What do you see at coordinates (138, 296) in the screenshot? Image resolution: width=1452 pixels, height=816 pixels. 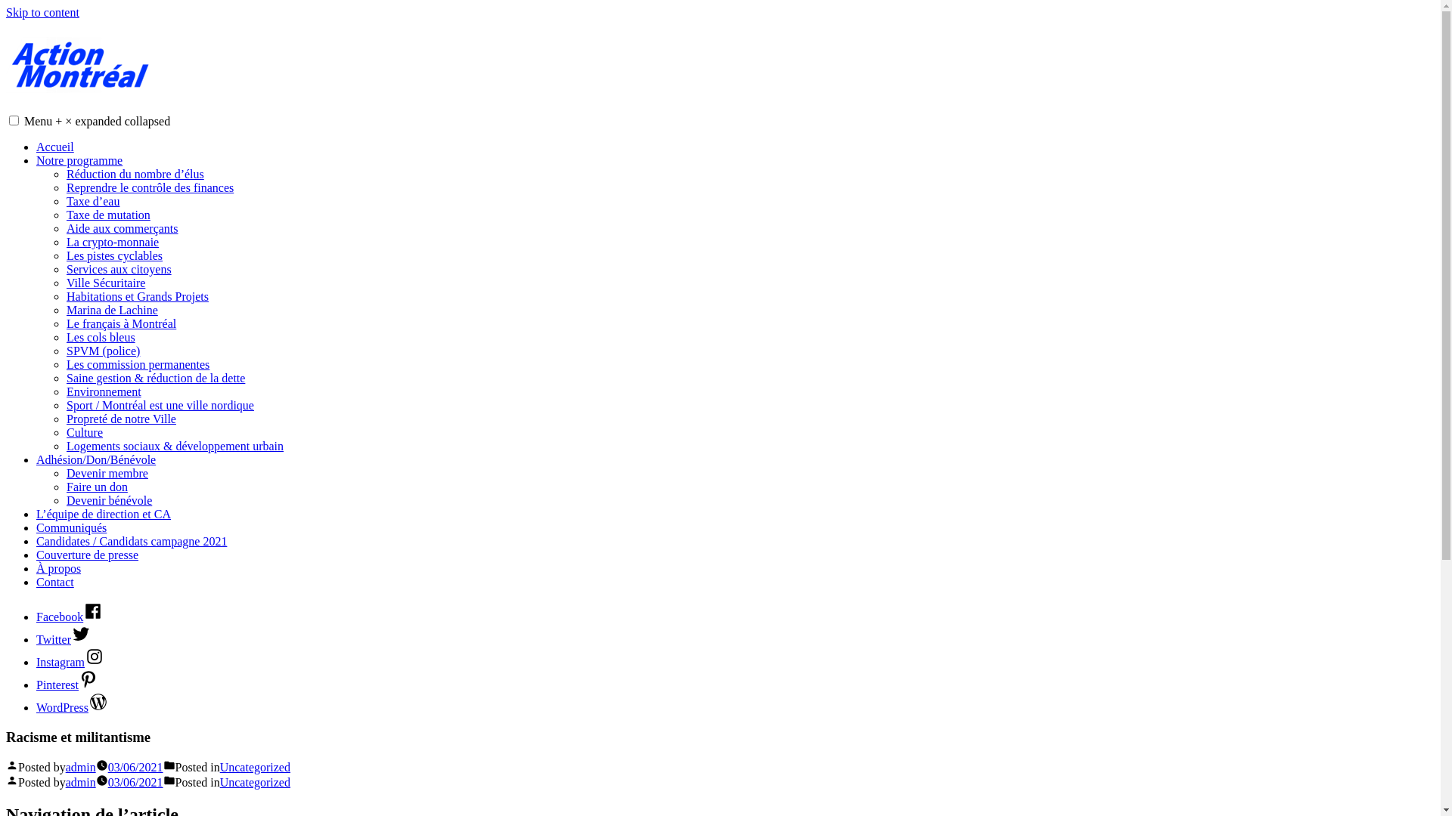 I see `Habitations et Grands Projets` at bounding box center [138, 296].